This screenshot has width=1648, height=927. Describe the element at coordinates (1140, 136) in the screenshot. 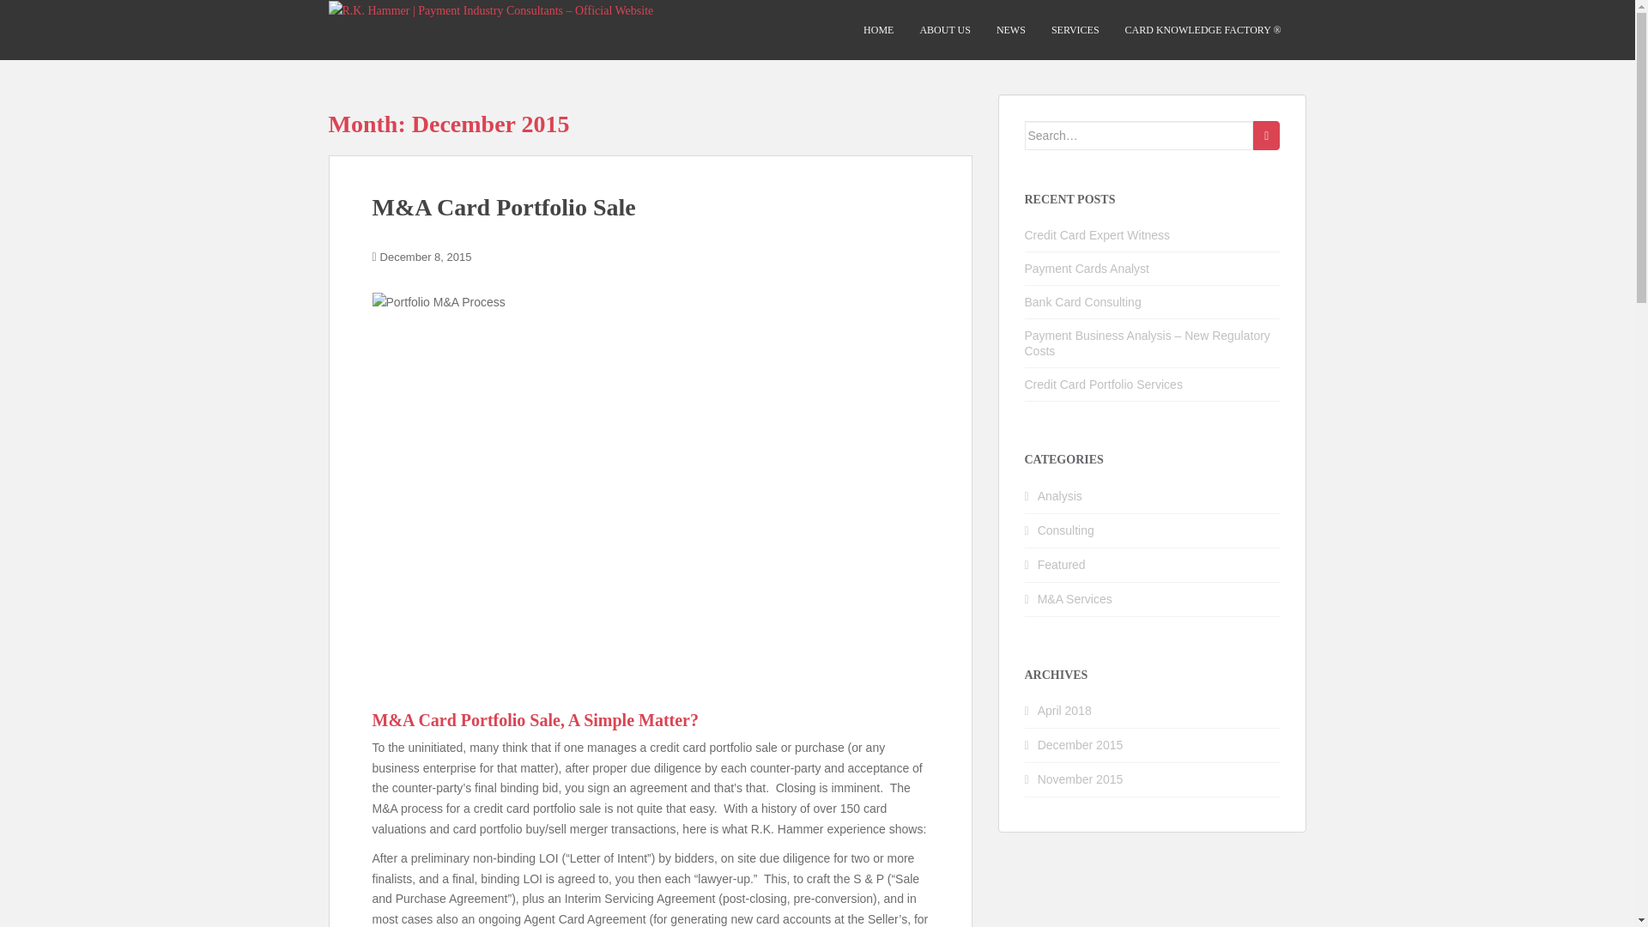

I see `Search for:` at that location.